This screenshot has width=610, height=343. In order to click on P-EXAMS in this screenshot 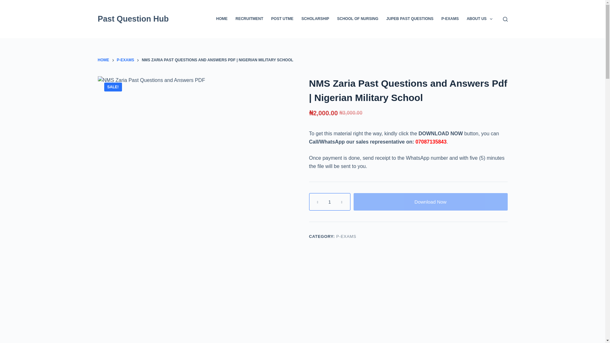, I will do `click(125, 60)`.